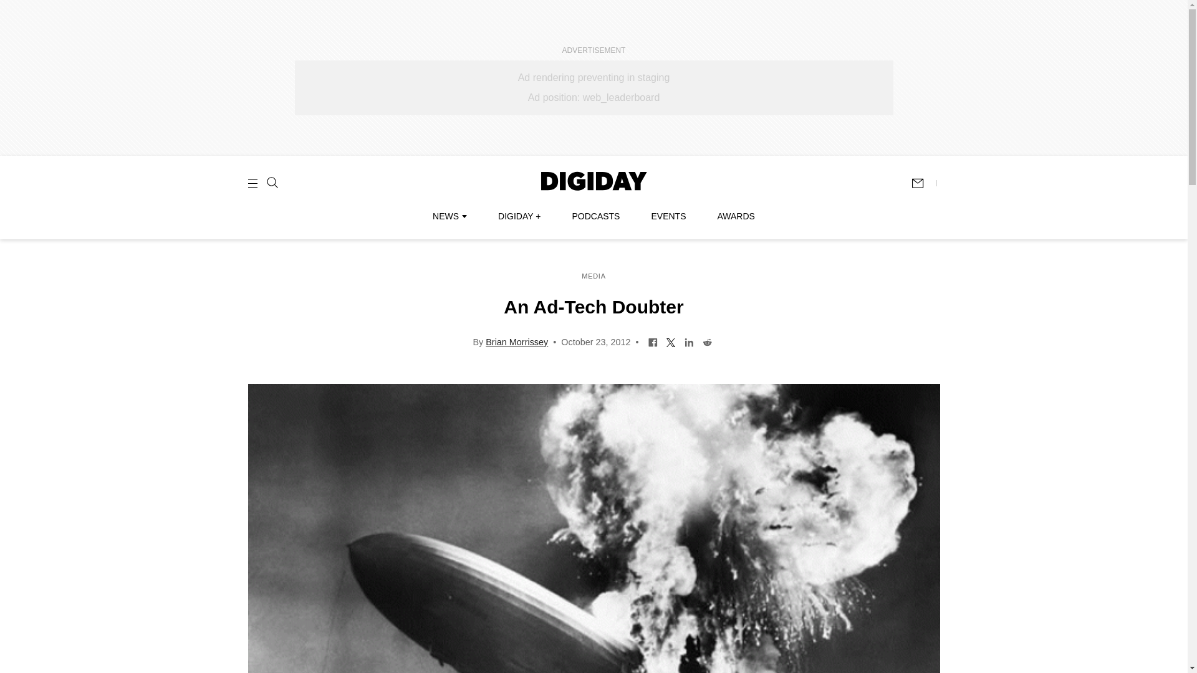 The width and height of the screenshot is (1197, 673). Describe the element at coordinates (736, 216) in the screenshot. I see `AWARDS` at that location.